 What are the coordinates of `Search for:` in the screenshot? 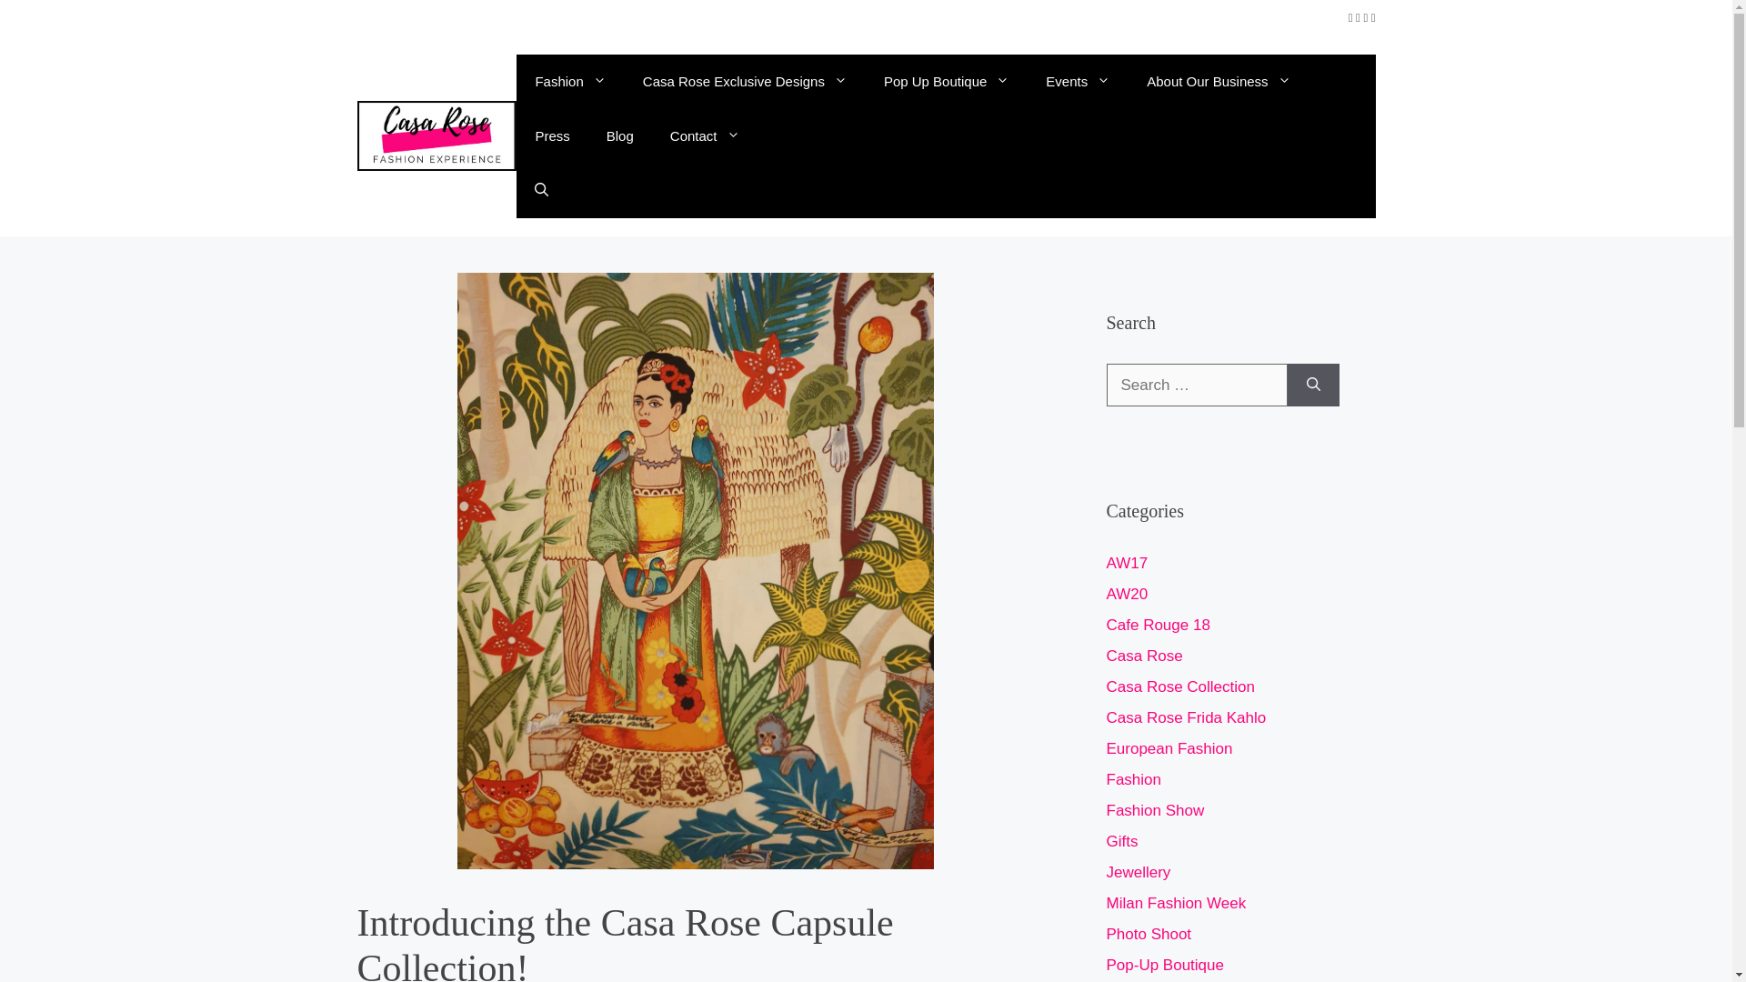 It's located at (1196, 386).